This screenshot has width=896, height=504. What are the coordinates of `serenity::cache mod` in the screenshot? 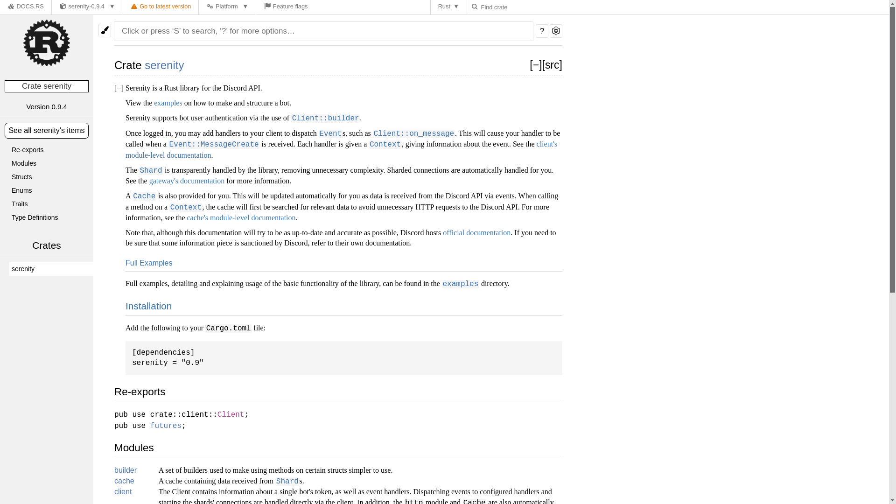 It's located at (124, 481).